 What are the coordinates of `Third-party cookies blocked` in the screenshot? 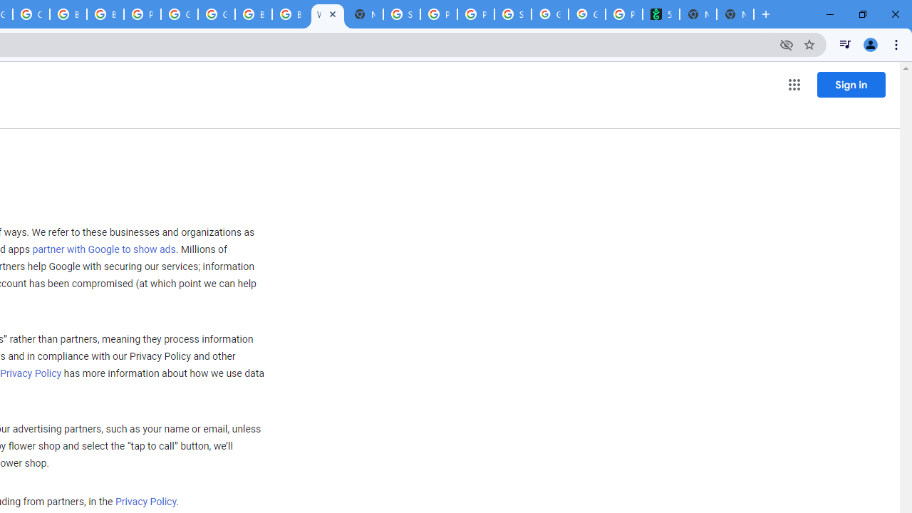 It's located at (787, 44).